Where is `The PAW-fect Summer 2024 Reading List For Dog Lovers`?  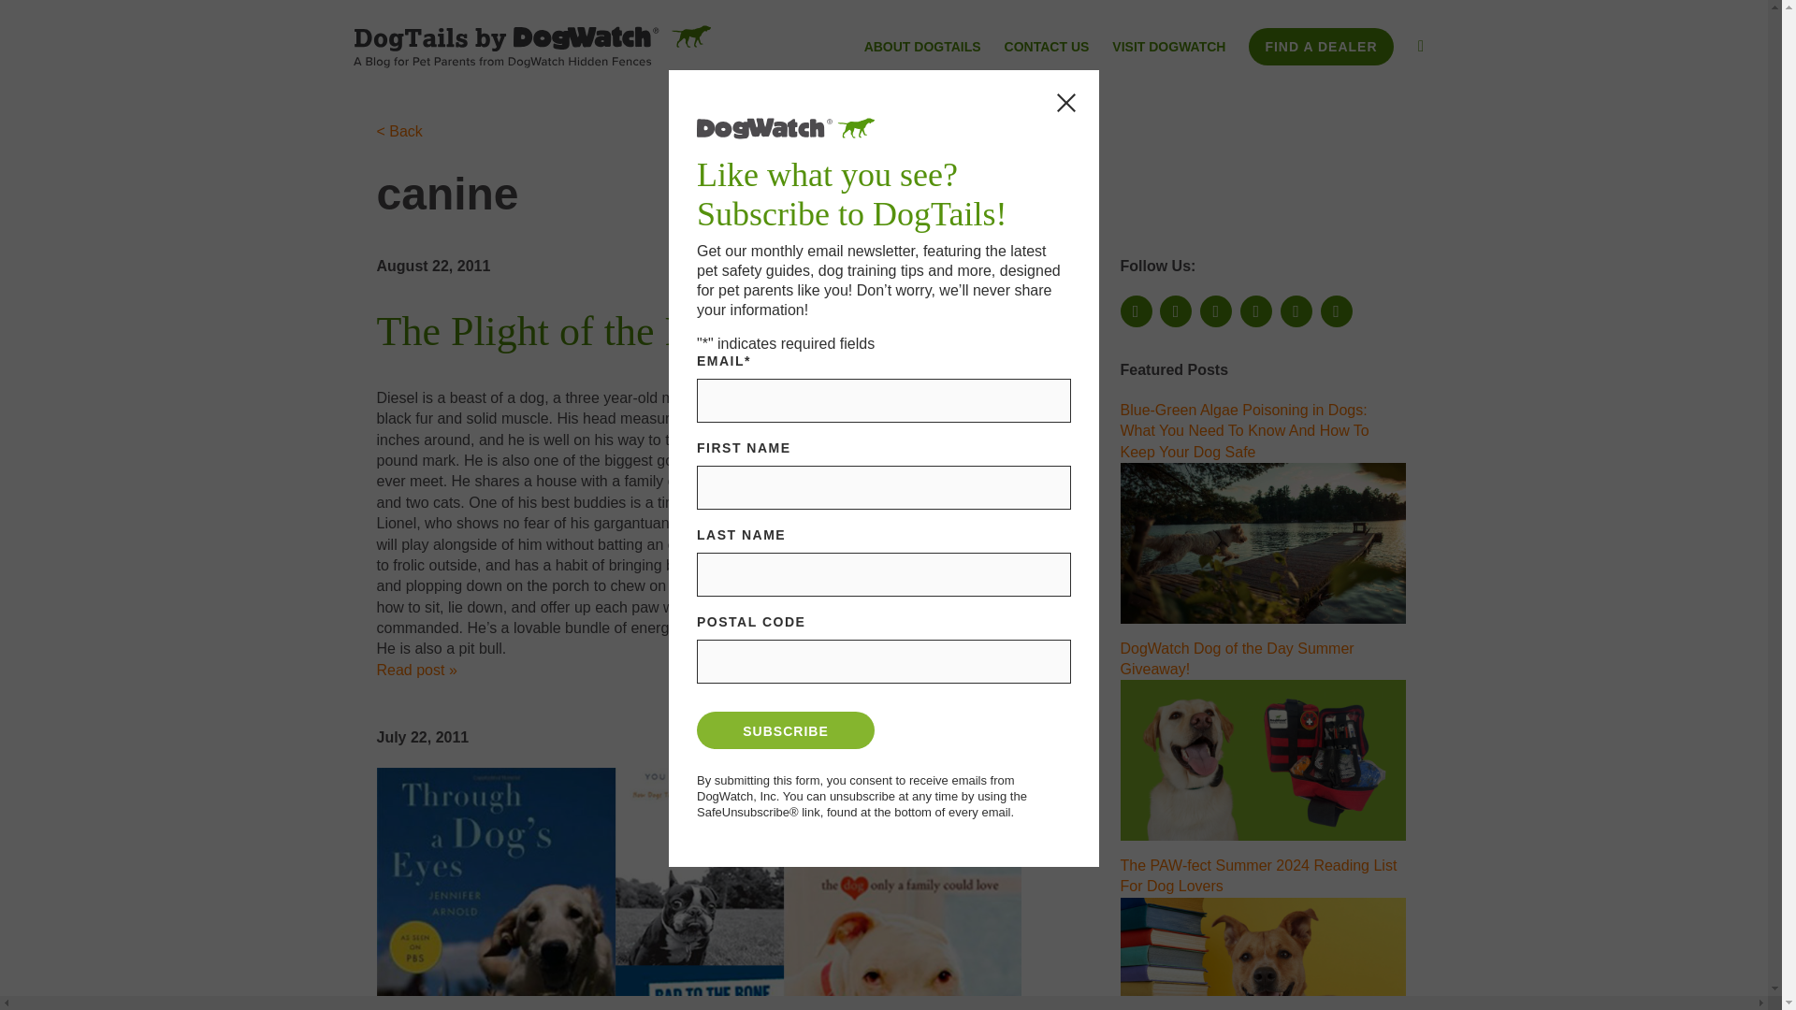
The PAW-fect Summer 2024 Reading List For Dog Lovers is located at coordinates (1259, 875).